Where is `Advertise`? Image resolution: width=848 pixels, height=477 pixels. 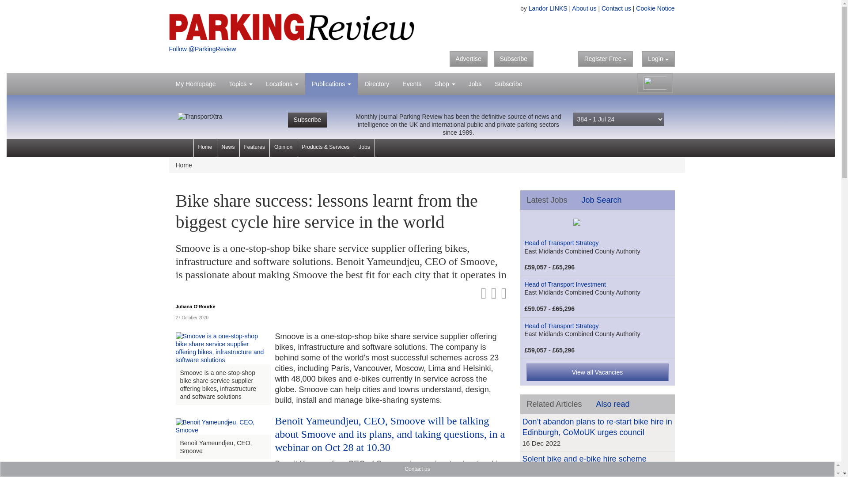 Advertise is located at coordinates (468, 59).